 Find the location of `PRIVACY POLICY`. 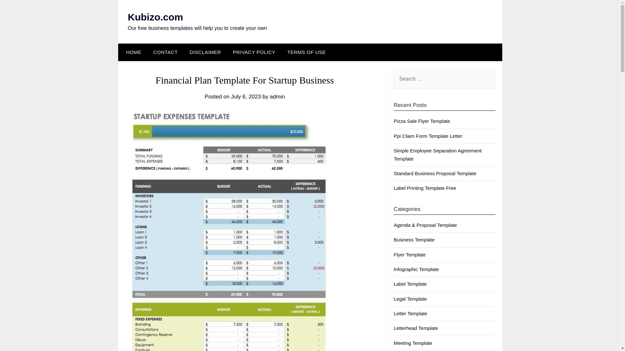

PRIVACY POLICY is located at coordinates (254, 52).